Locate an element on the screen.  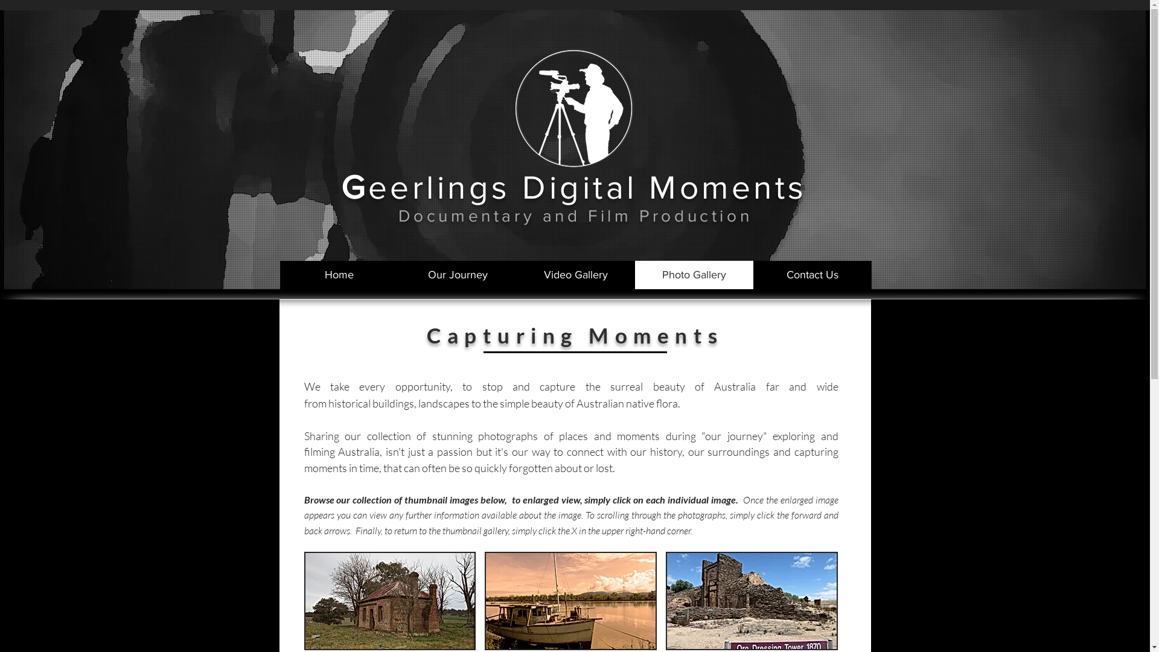
Geerlings Digital Moments is located at coordinates (574, 187).